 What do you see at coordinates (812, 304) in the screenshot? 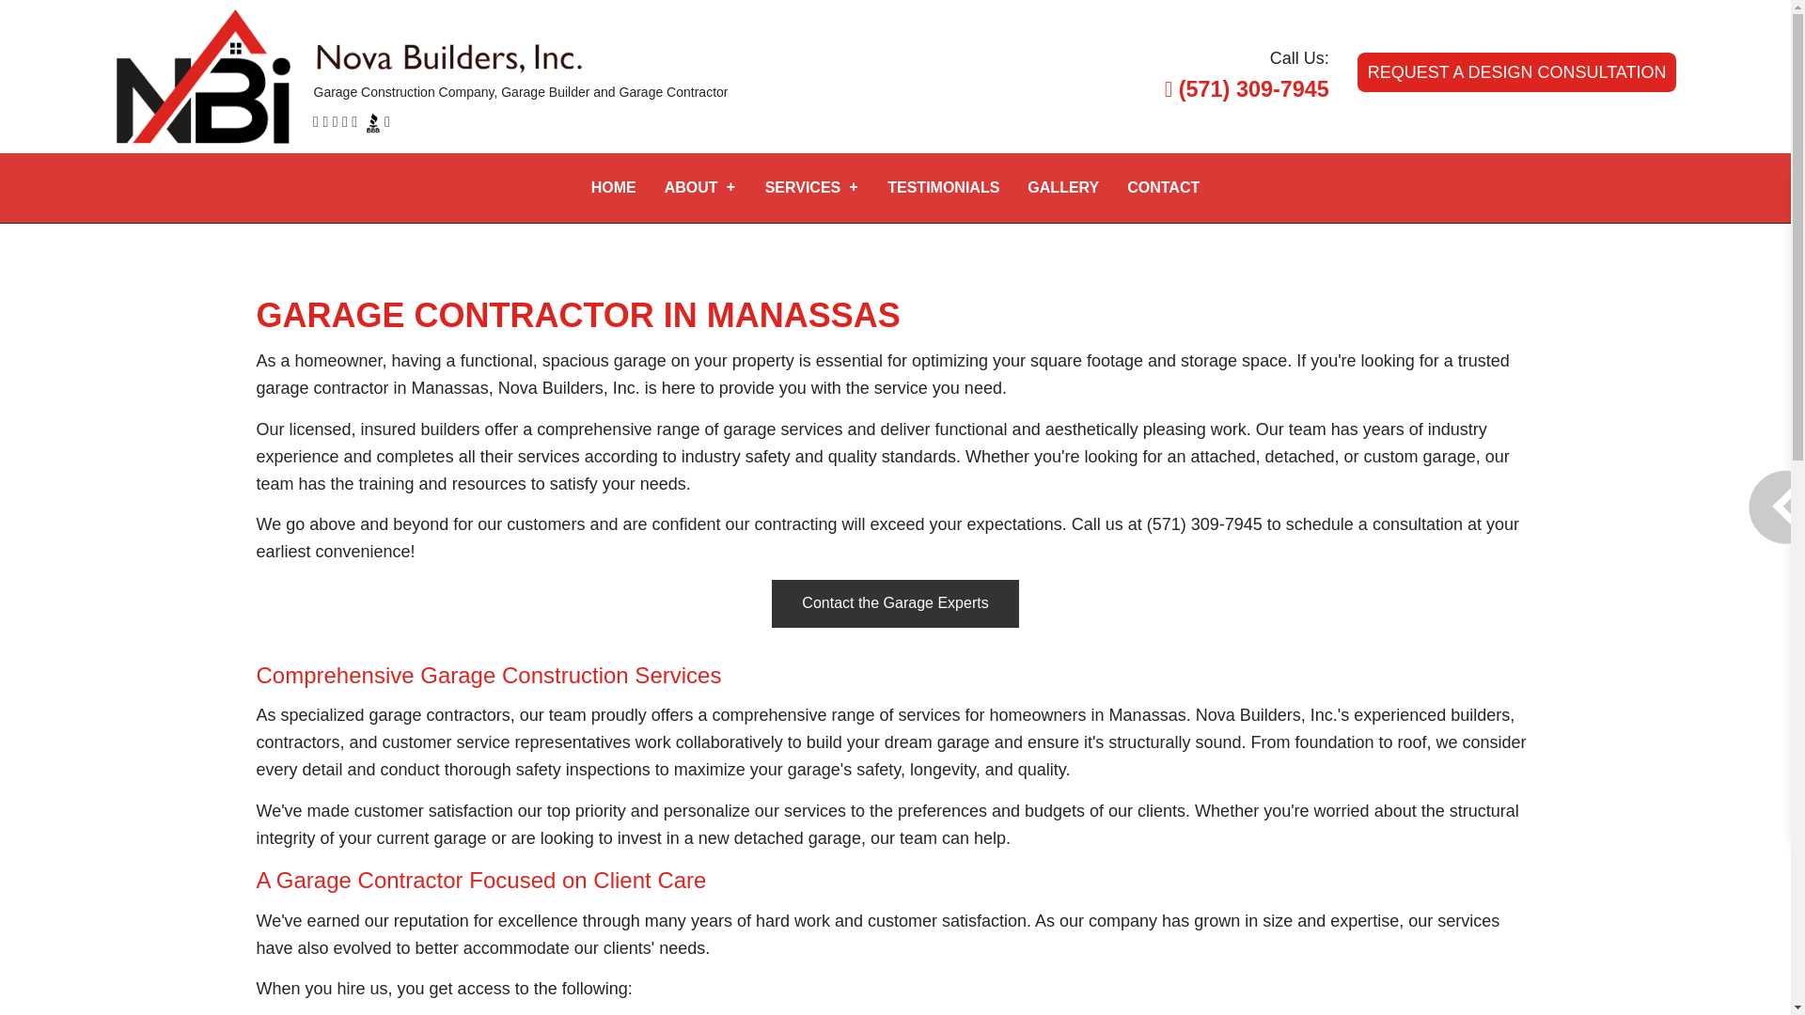
I see `ATTACHED GARAGES` at bounding box center [812, 304].